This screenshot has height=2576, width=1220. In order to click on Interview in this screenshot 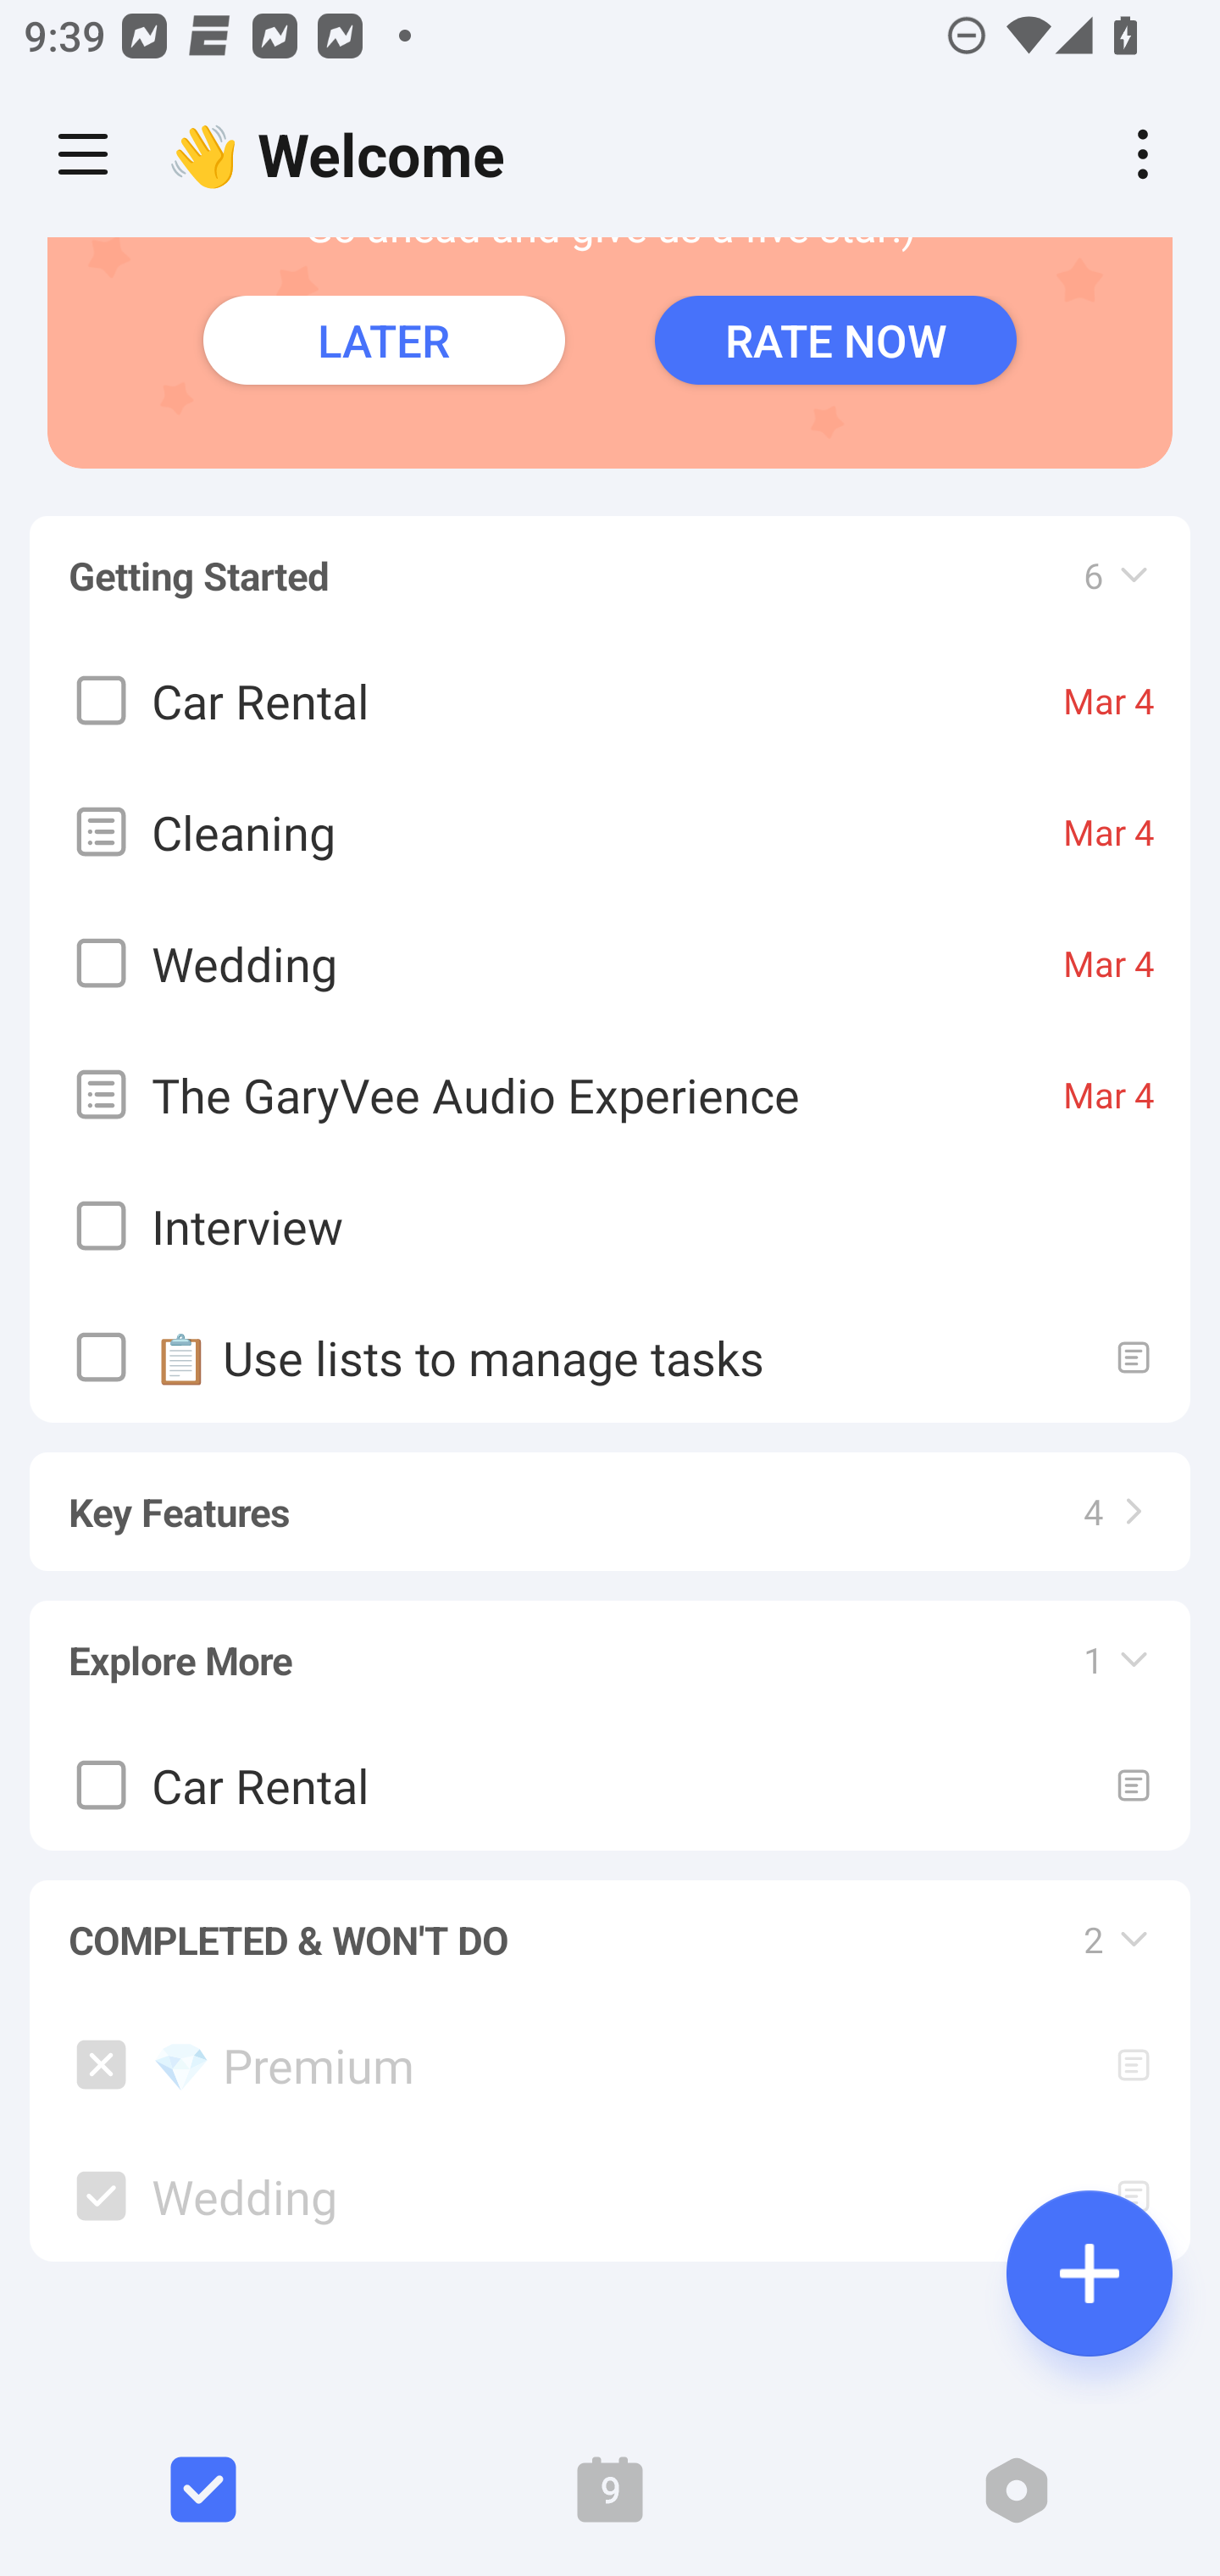, I will do `click(610, 1225)`.